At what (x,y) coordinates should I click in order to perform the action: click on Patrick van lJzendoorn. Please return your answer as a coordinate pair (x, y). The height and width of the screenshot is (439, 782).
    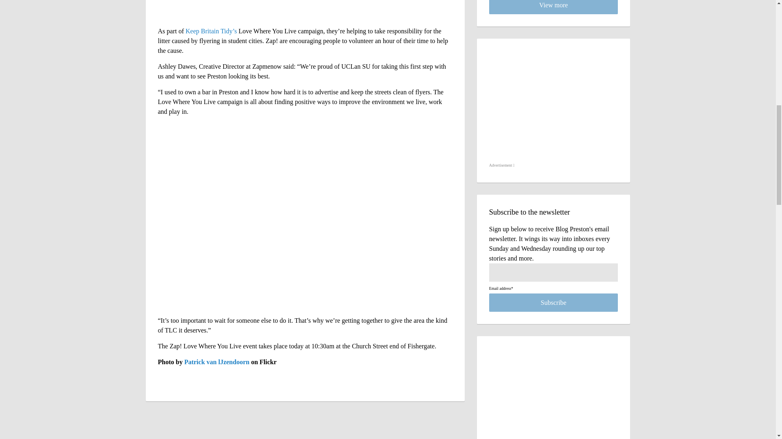
    Looking at the image, I should click on (217, 362).